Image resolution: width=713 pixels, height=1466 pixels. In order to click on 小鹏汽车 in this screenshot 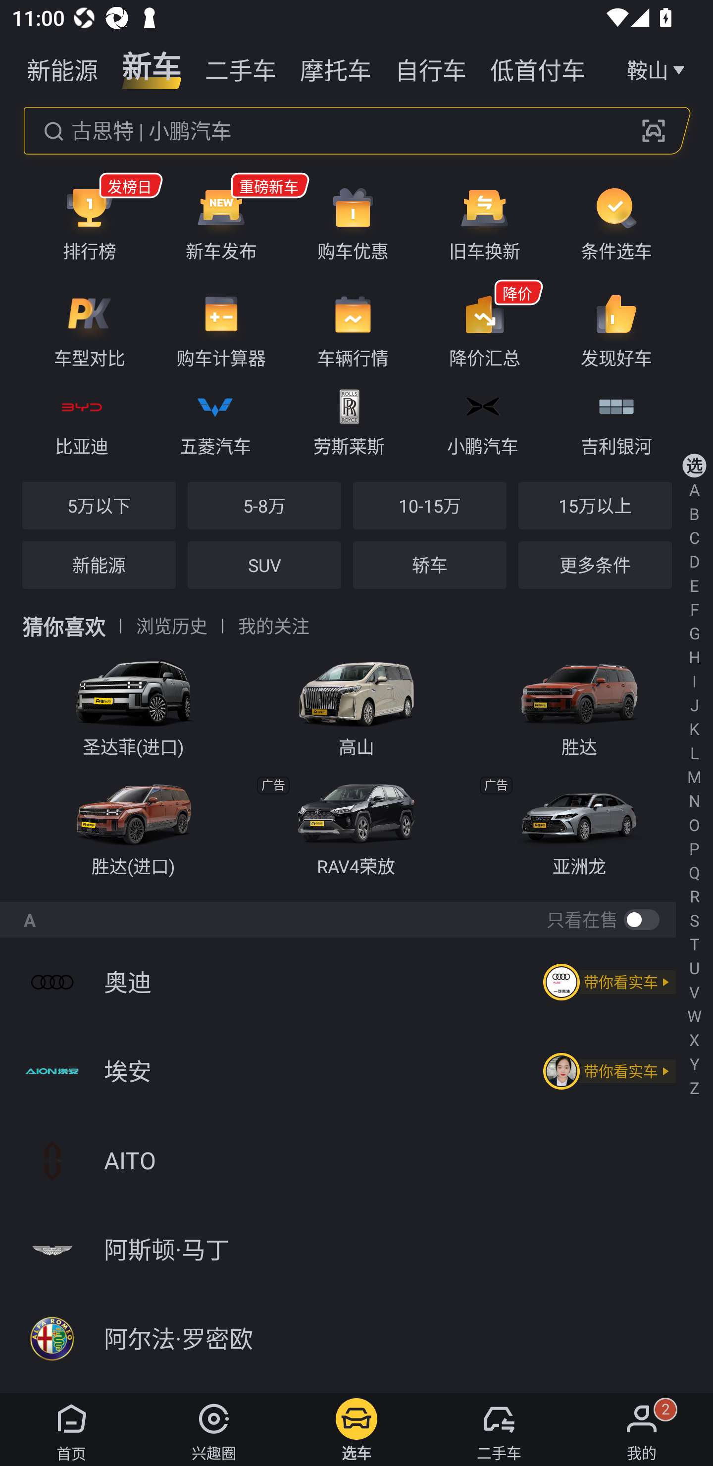, I will do `click(482, 420)`.